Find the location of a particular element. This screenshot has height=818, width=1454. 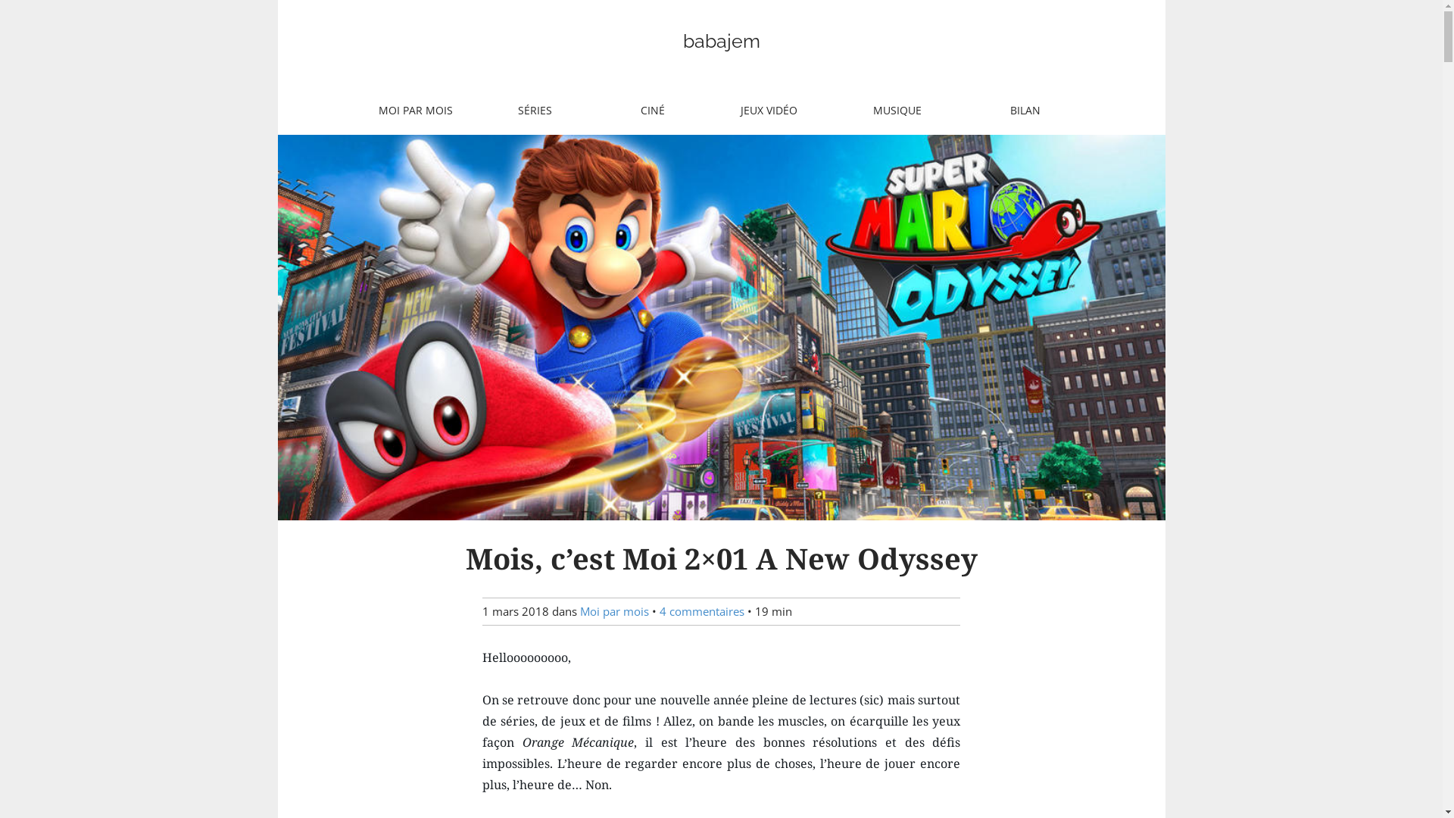

babajem is located at coordinates (722, 41).